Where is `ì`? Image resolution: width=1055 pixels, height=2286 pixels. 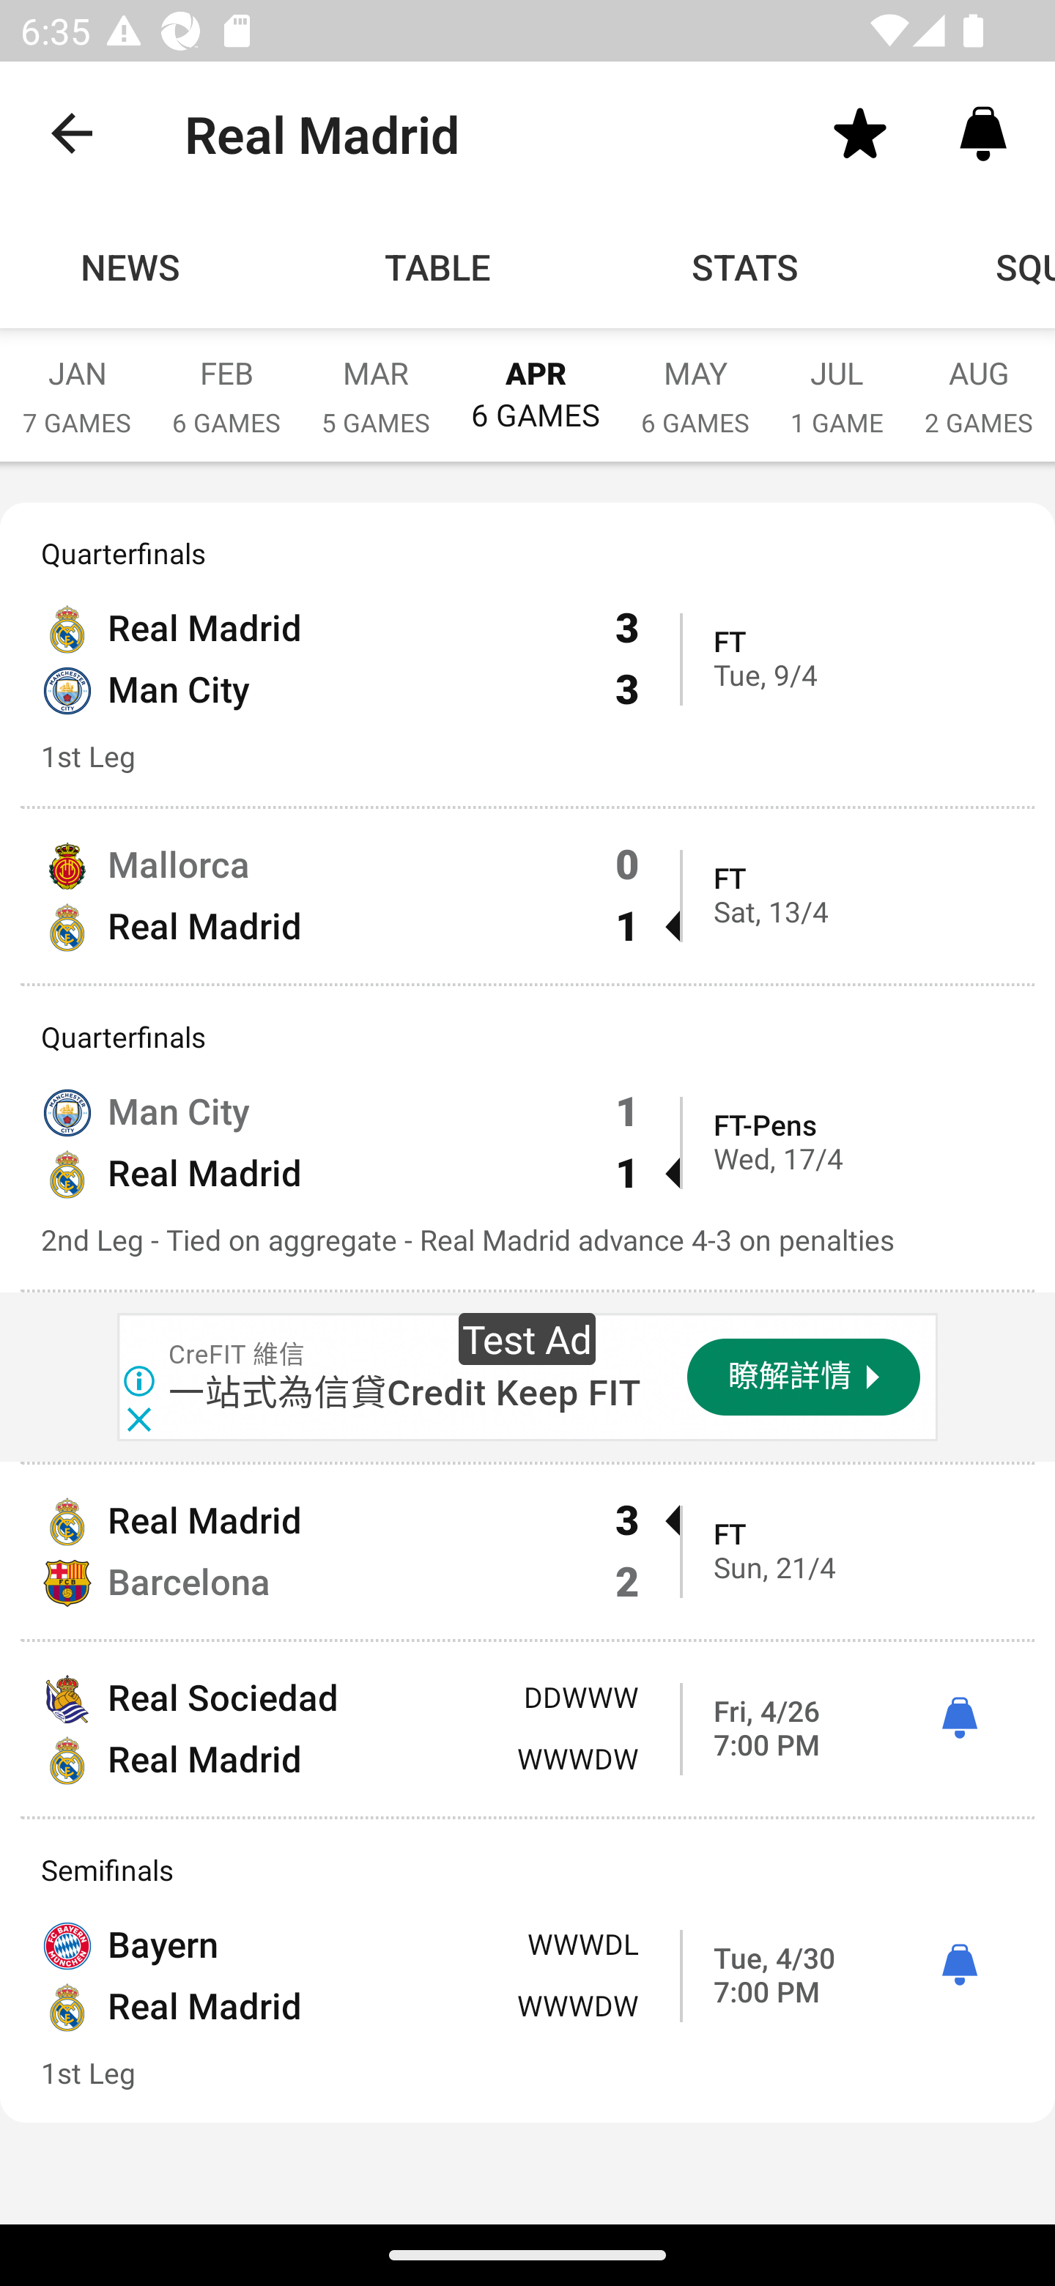
ì is located at coordinates (959, 1966).